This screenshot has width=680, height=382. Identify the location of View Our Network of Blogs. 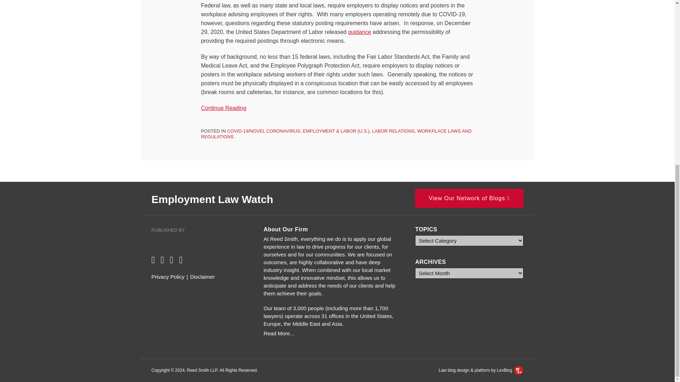
(469, 198).